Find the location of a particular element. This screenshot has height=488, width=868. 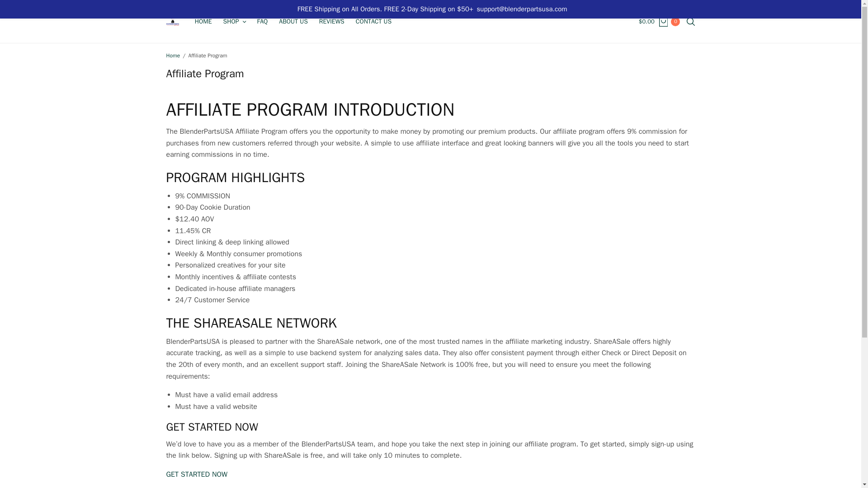

CONTACT US is located at coordinates (373, 21).